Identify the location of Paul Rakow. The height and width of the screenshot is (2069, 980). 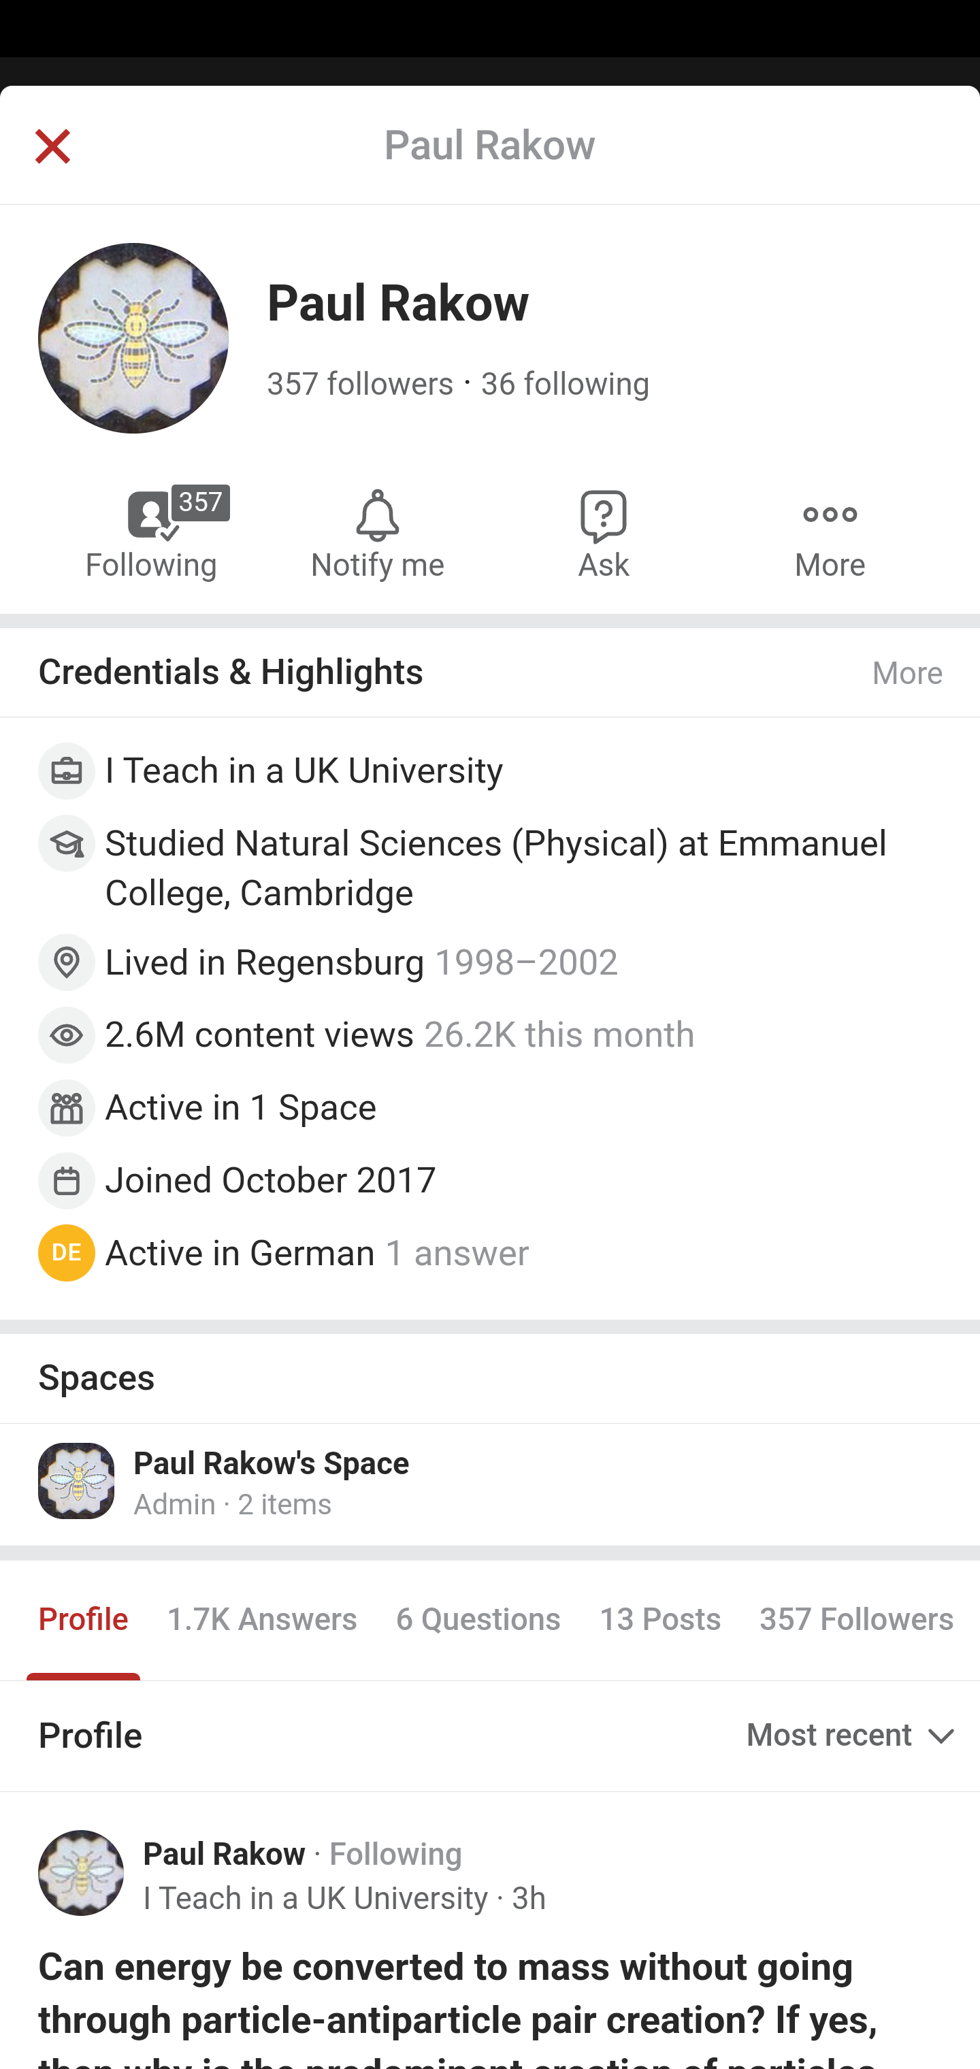
(225, 1855).